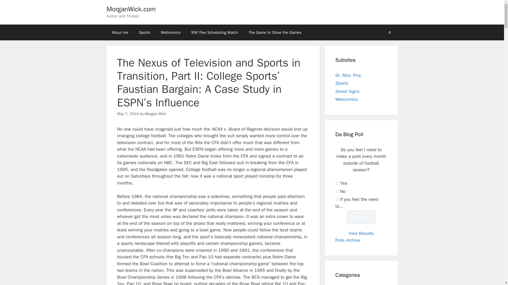 The image size is (508, 285). Describe the element at coordinates (155, 113) in the screenshot. I see `Morgan Wick` at that location.